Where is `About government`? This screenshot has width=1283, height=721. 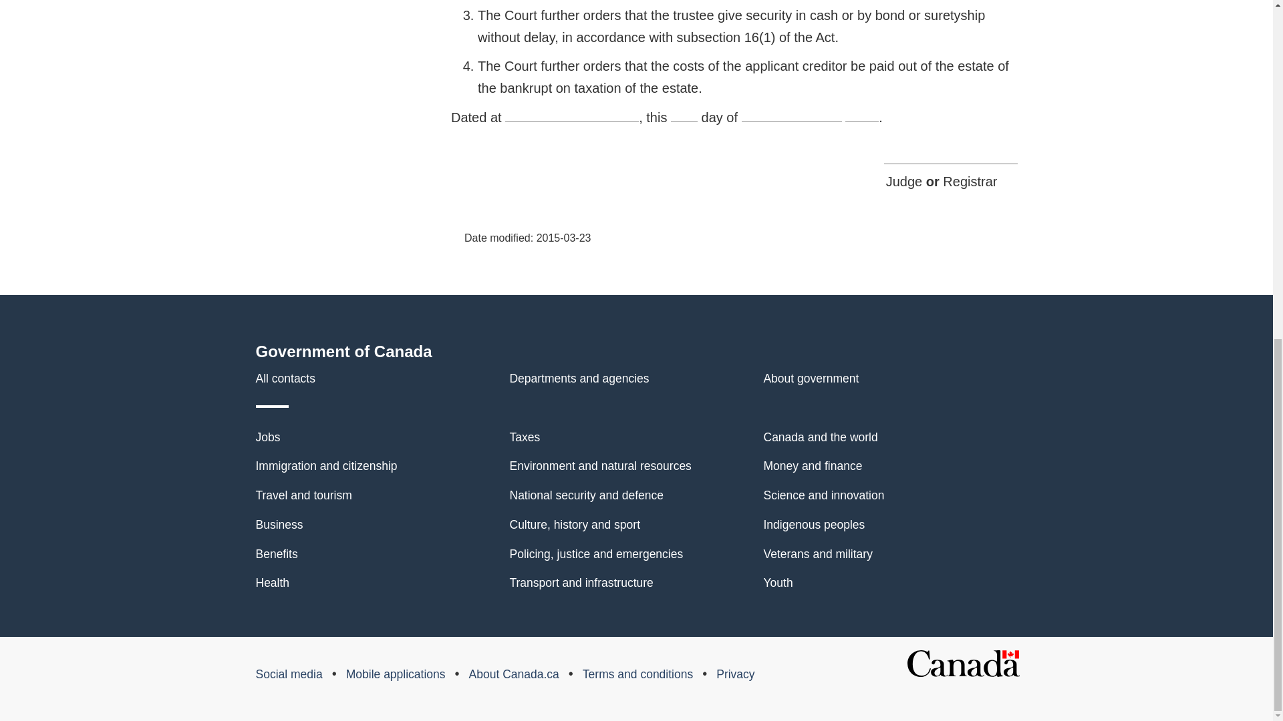 About government is located at coordinates (811, 378).